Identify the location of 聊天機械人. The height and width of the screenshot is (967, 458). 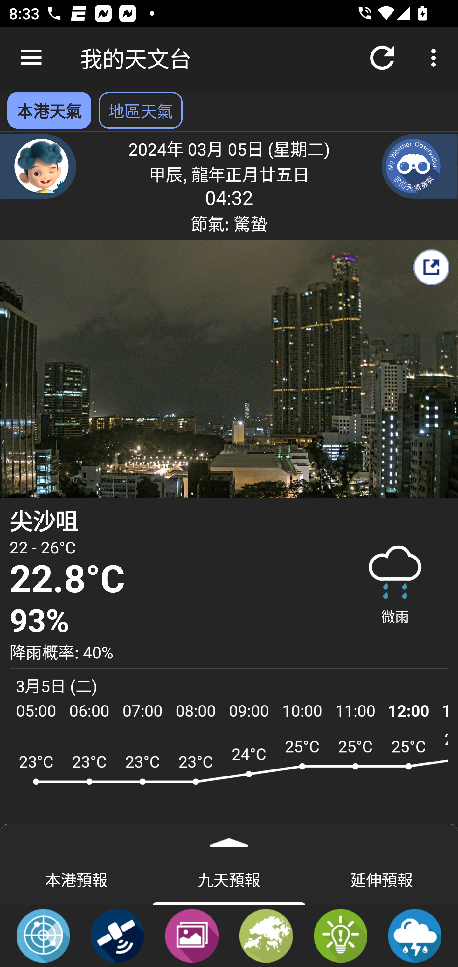
(38, 166).